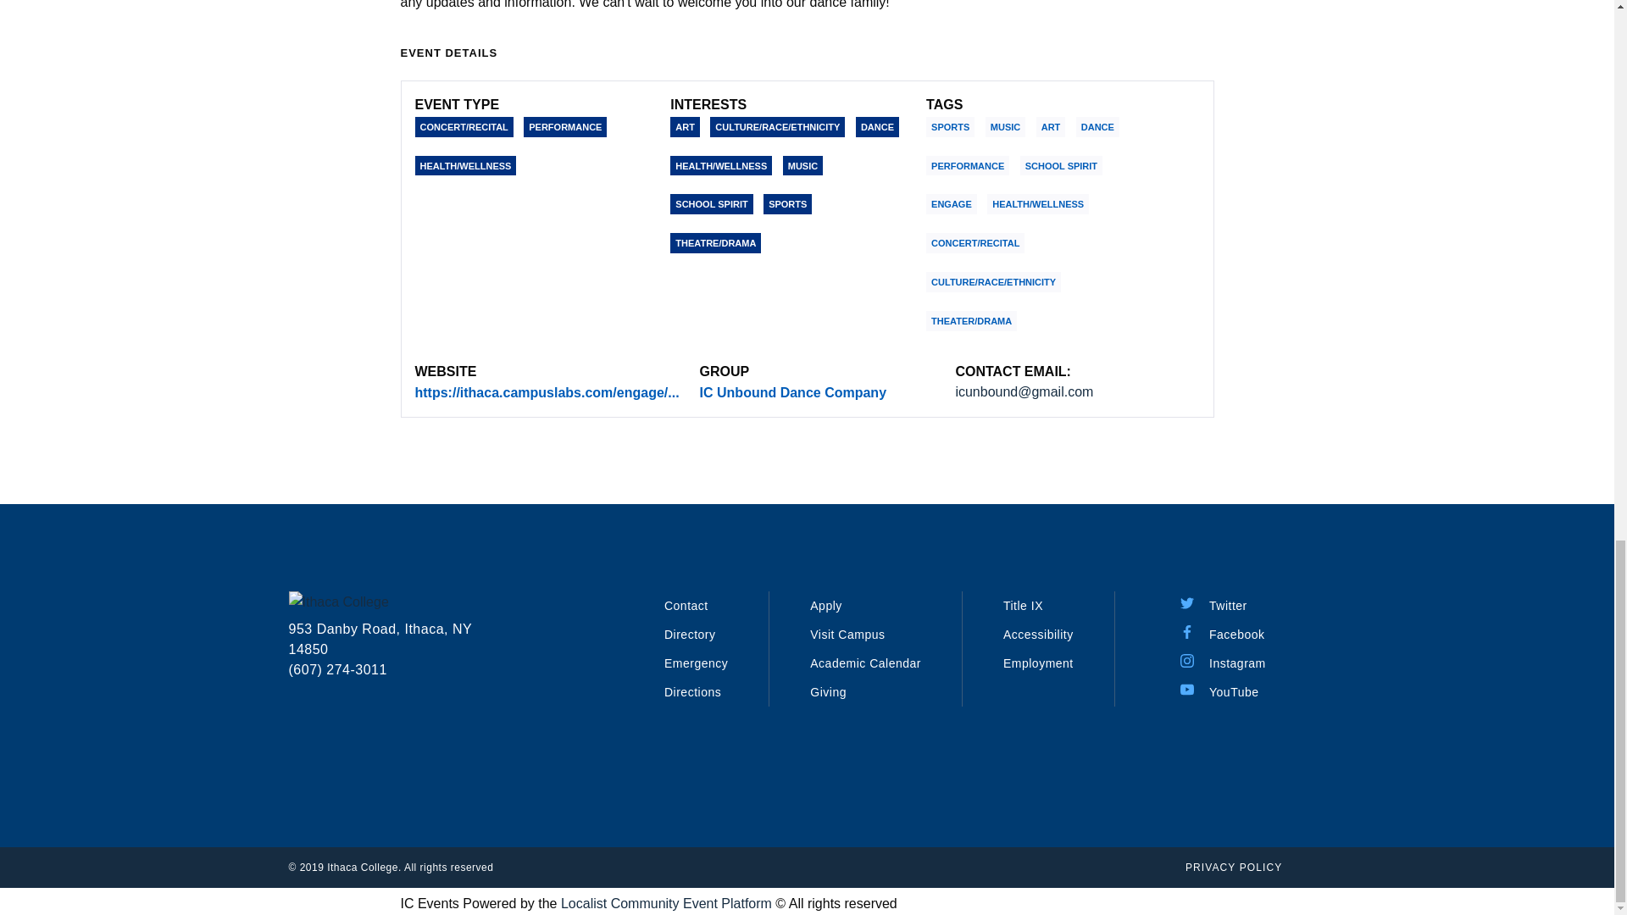  What do you see at coordinates (828, 691) in the screenshot?
I see `Giving to Ithaca College` at bounding box center [828, 691].